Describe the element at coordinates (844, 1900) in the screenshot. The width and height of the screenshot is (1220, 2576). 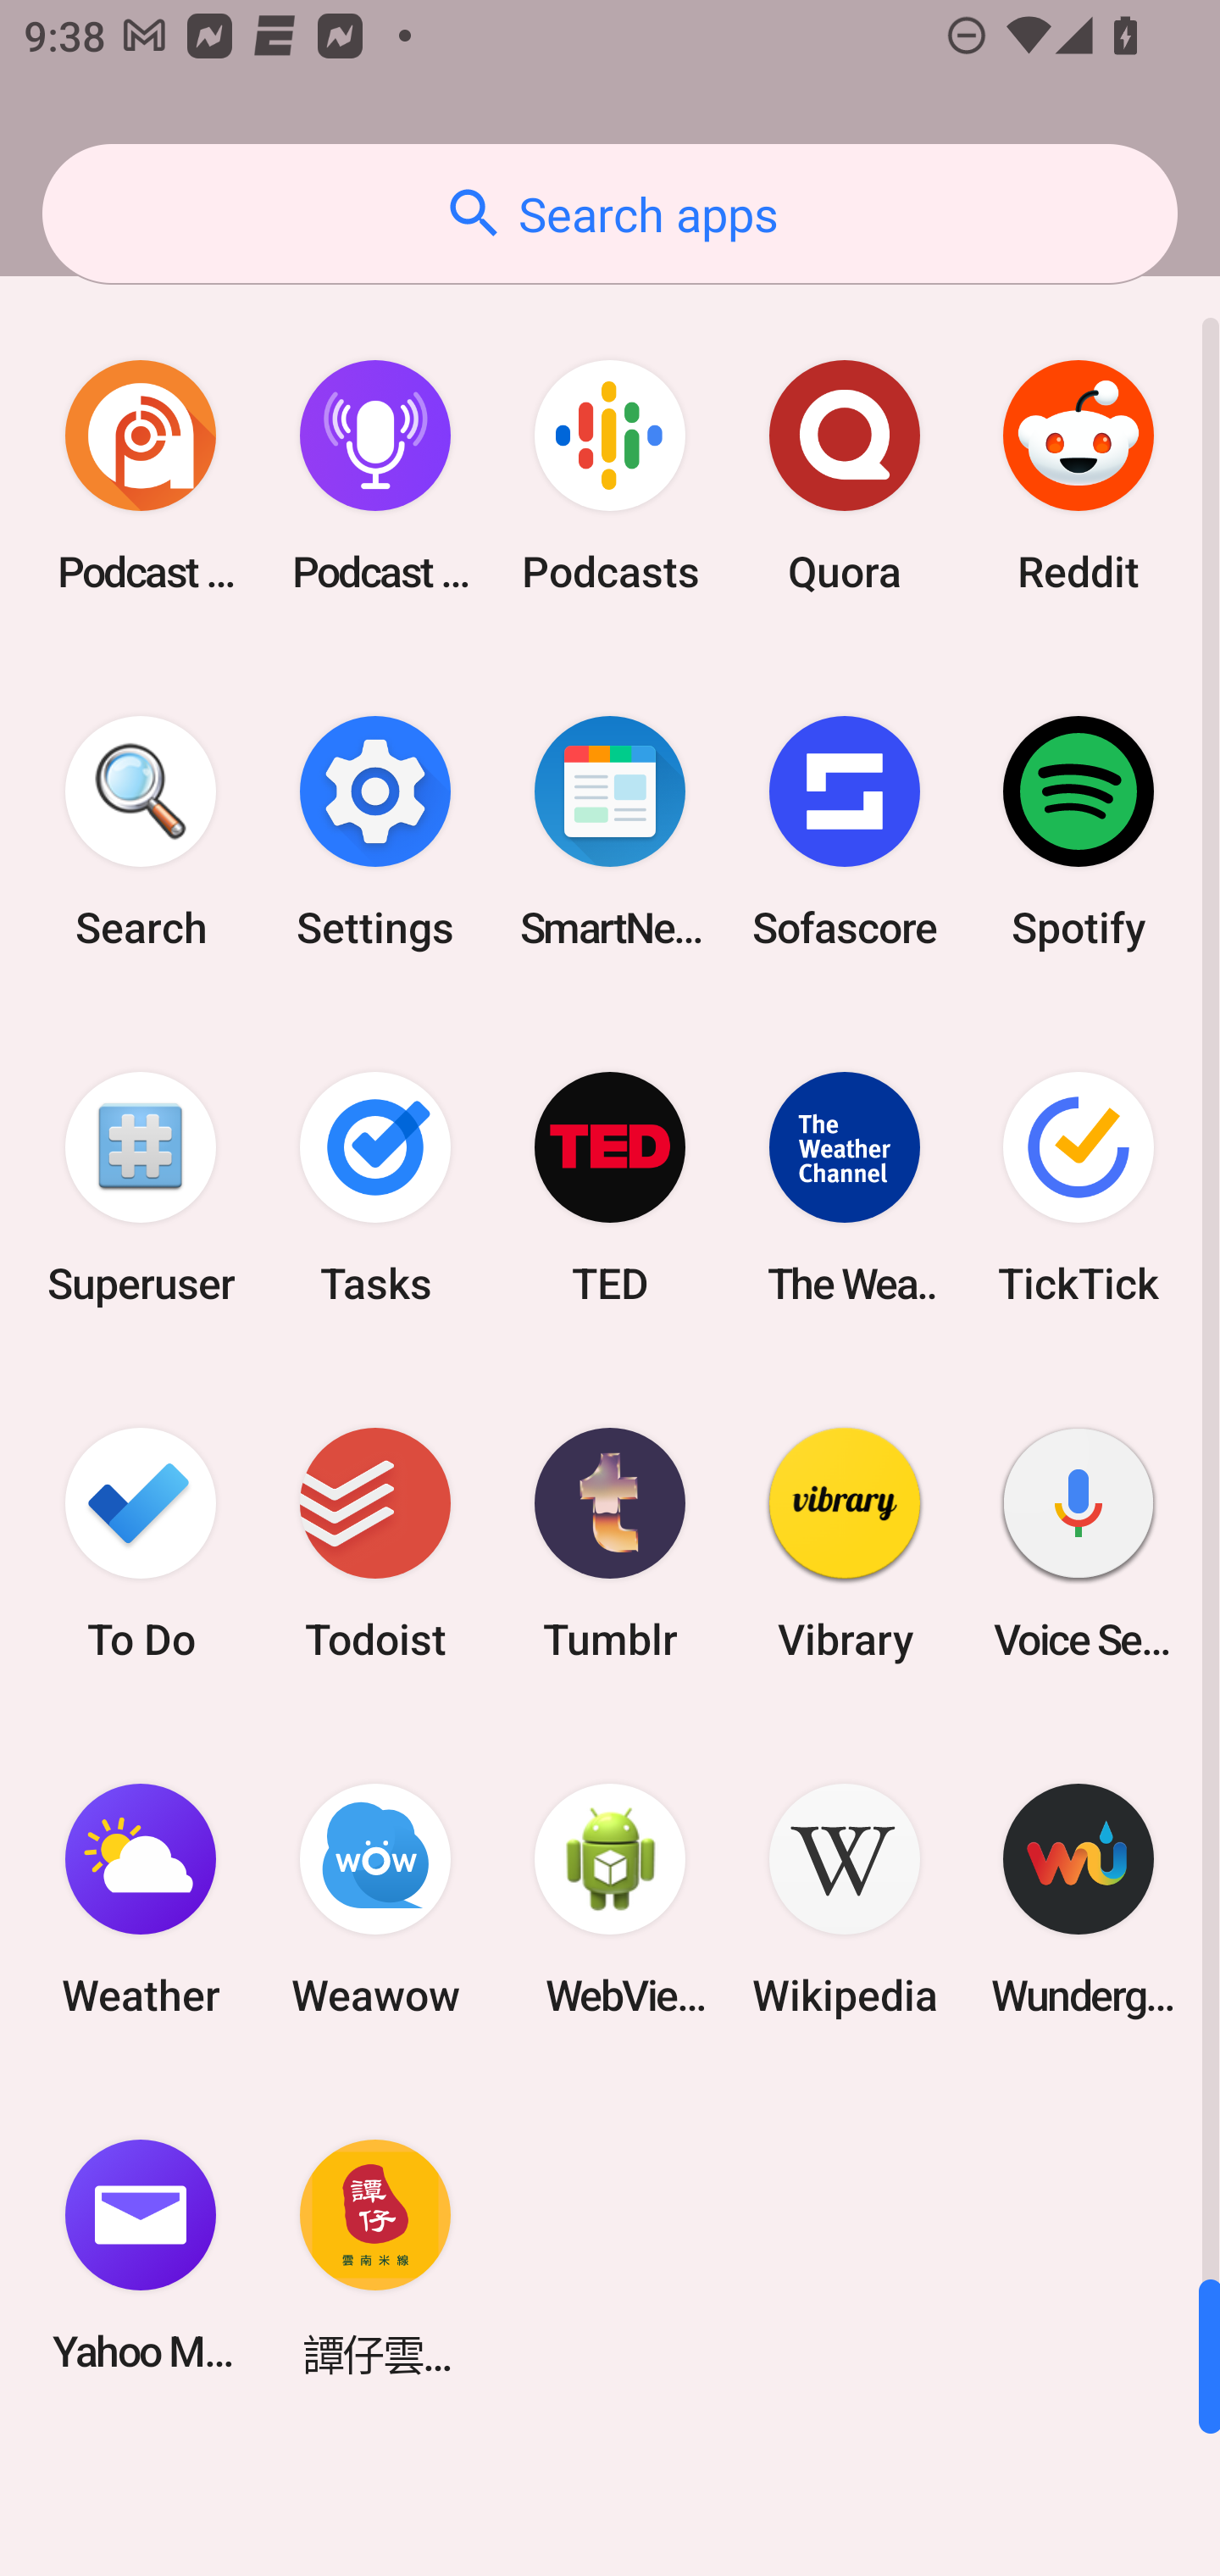
I see `Wikipedia` at that location.